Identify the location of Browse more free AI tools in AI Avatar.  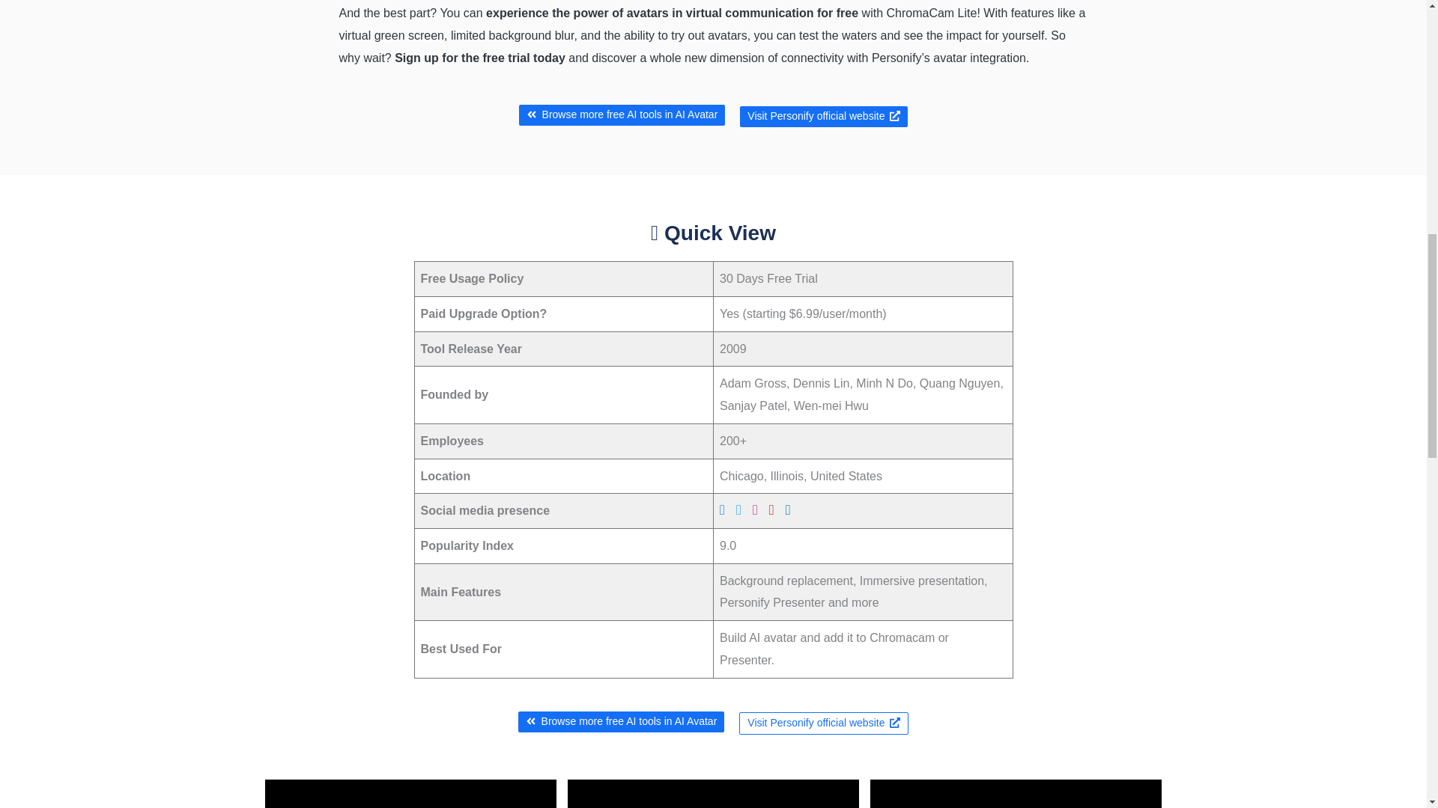
(622, 115).